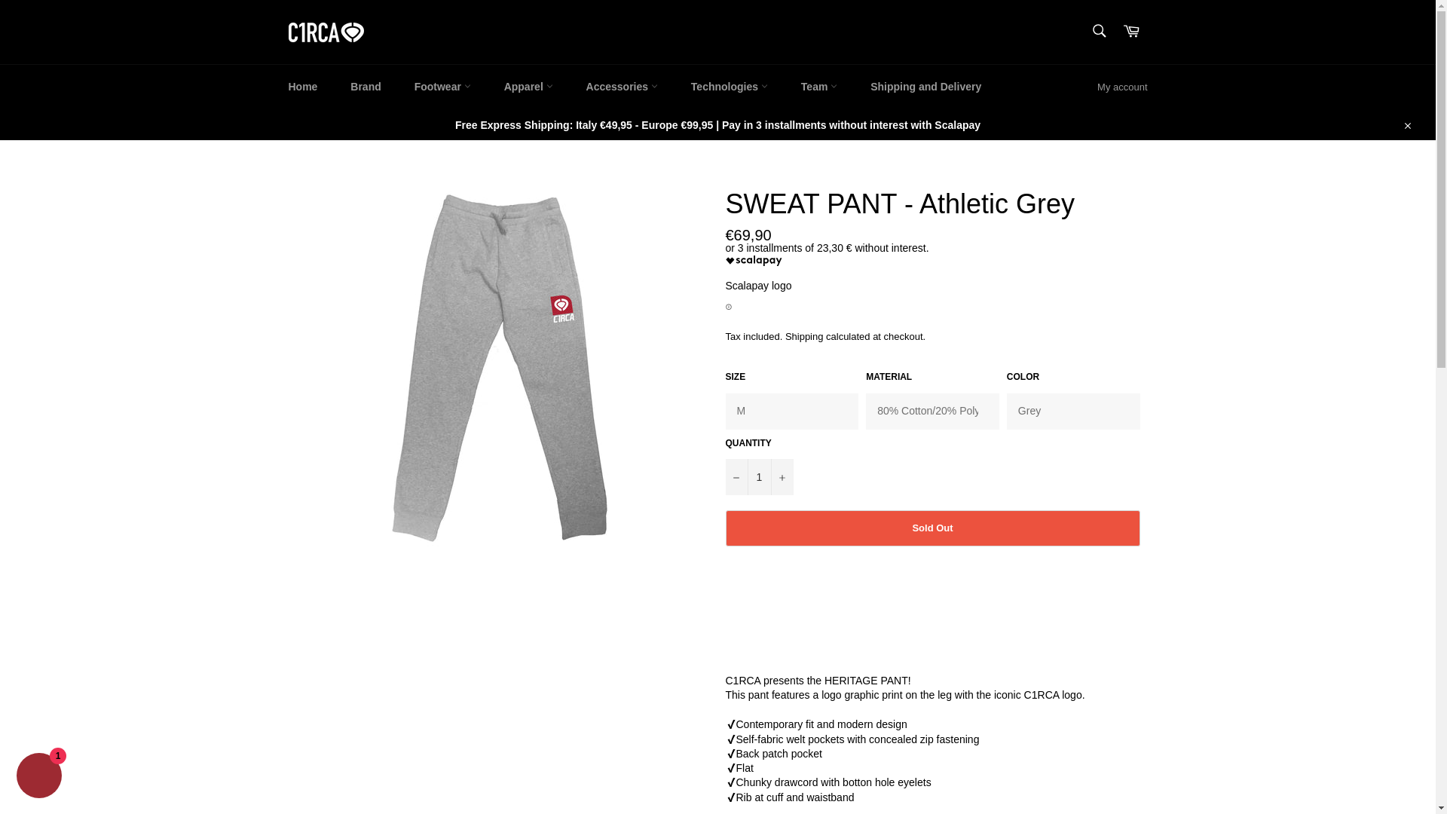 The width and height of the screenshot is (1447, 814). What do you see at coordinates (1131, 32) in the screenshot?
I see `Cart` at bounding box center [1131, 32].